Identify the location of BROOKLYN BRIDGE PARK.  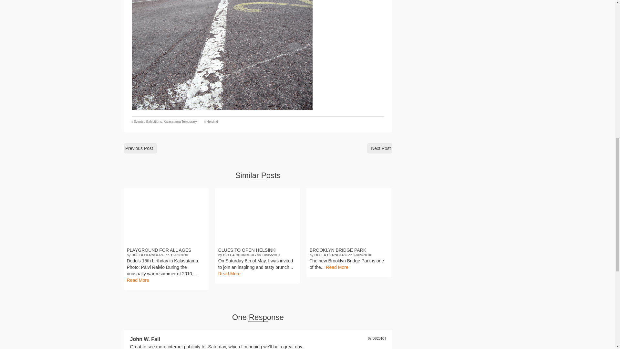
(349, 217).